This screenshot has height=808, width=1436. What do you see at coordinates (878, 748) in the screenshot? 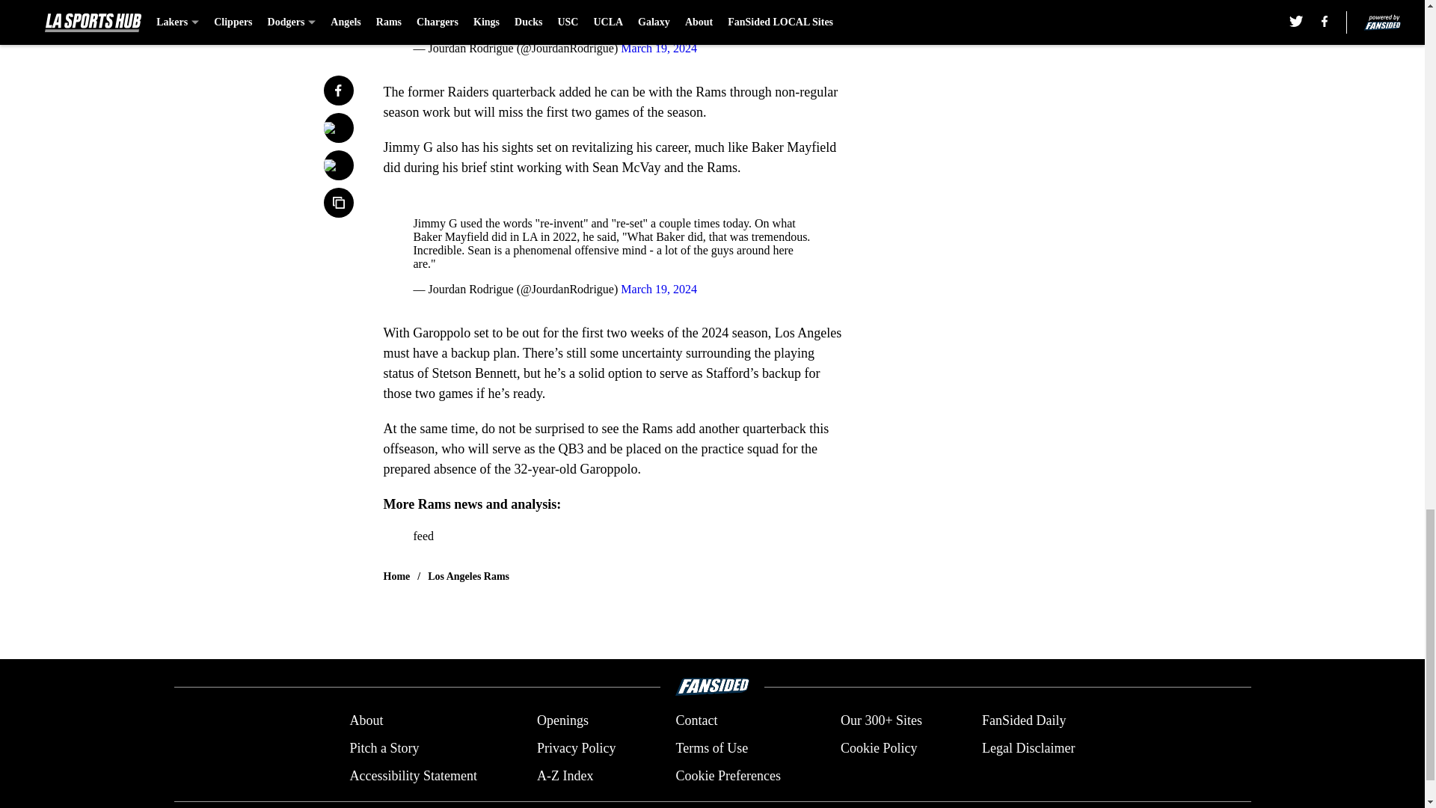
I see `Cookie Policy` at bounding box center [878, 748].